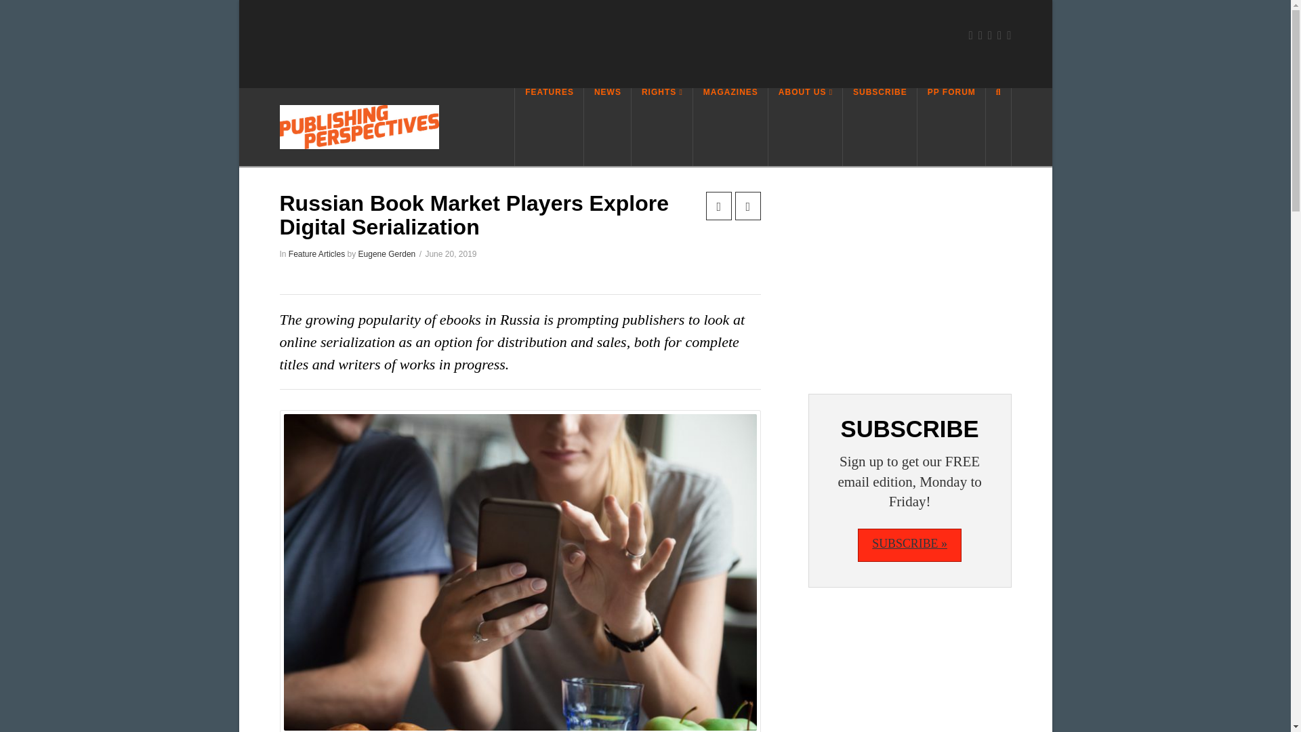 The width and height of the screenshot is (1301, 732). Describe the element at coordinates (316, 254) in the screenshot. I see `Feature Articles` at that location.